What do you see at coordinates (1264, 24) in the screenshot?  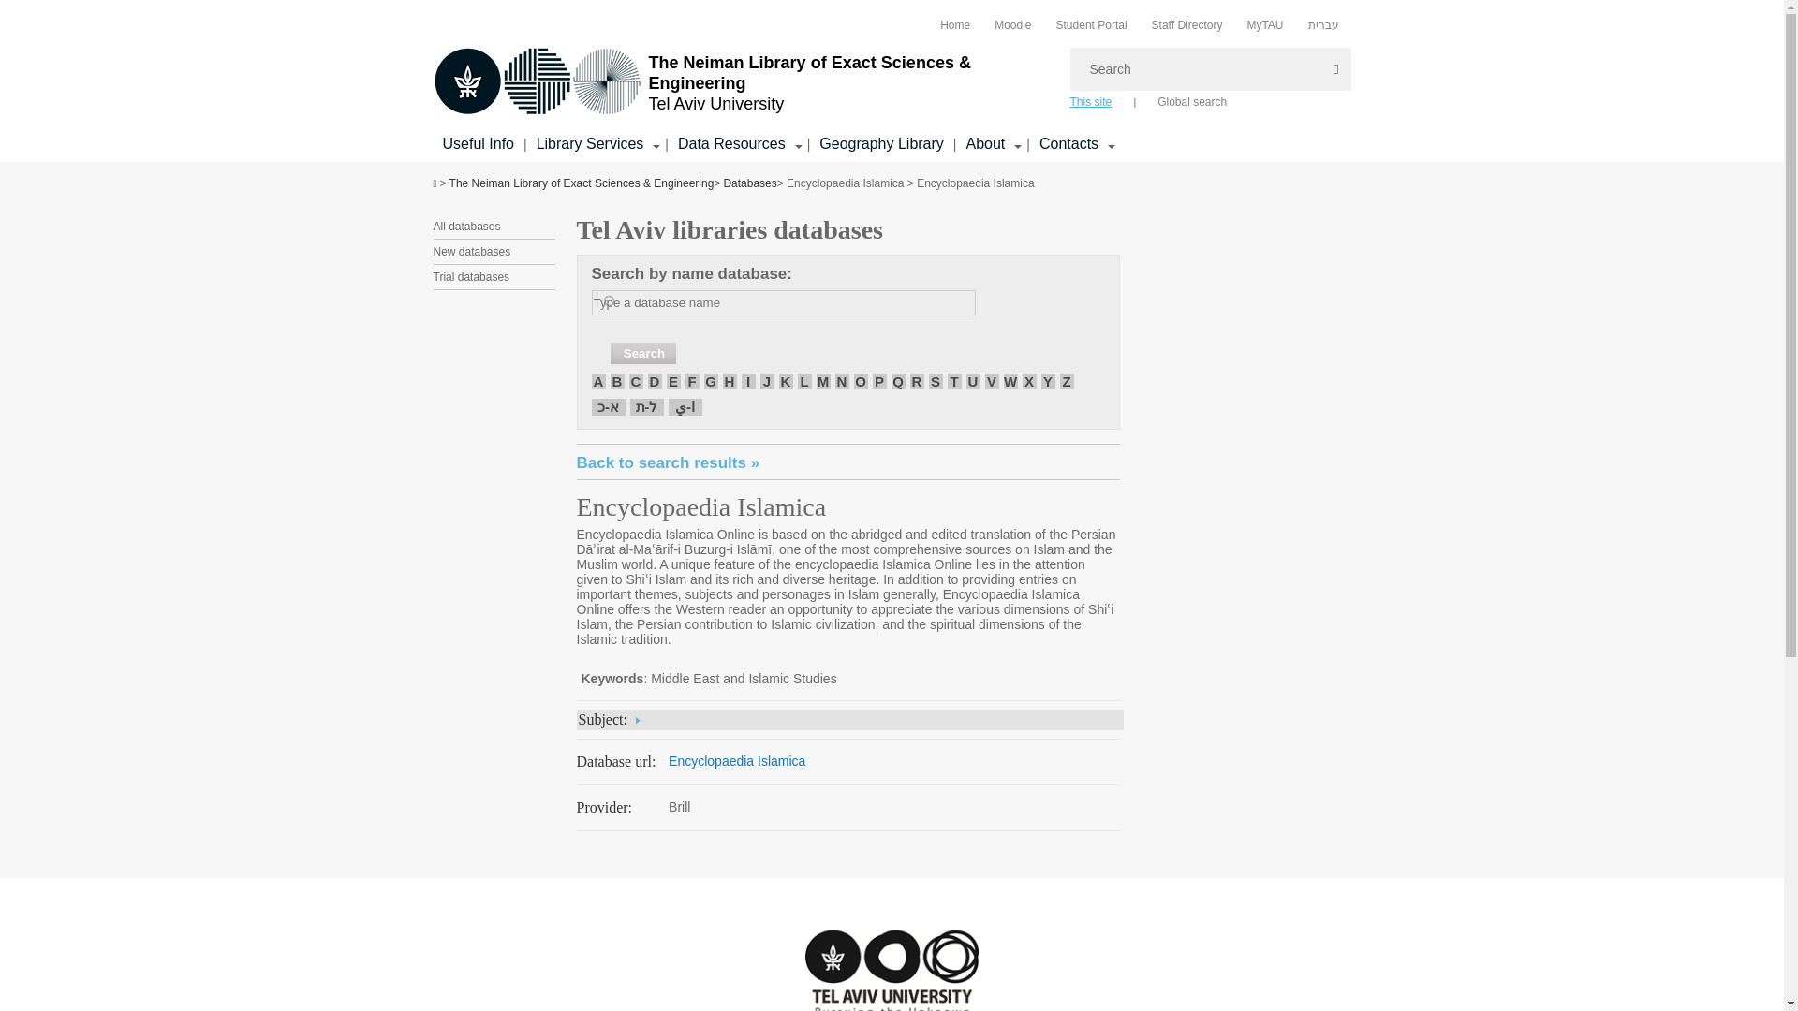 I see `MyTAU` at bounding box center [1264, 24].